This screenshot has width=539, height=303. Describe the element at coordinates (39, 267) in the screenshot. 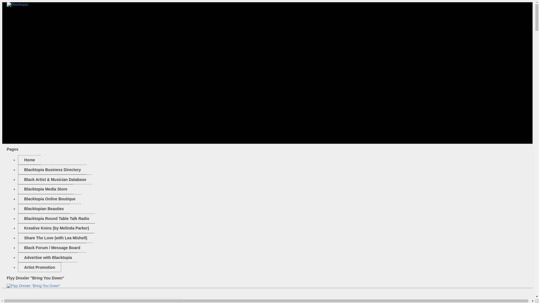

I see `Artist Promotion` at that location.